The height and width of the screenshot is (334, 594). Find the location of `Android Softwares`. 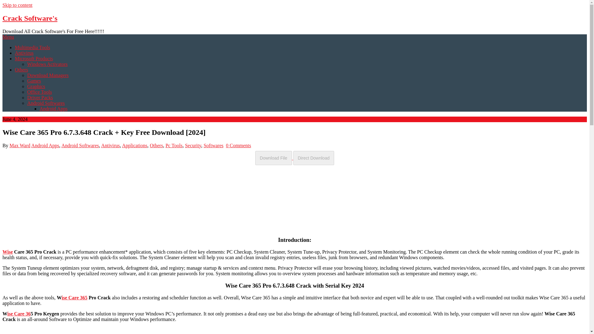

Android Softwares is located at coordinates (80, 145).